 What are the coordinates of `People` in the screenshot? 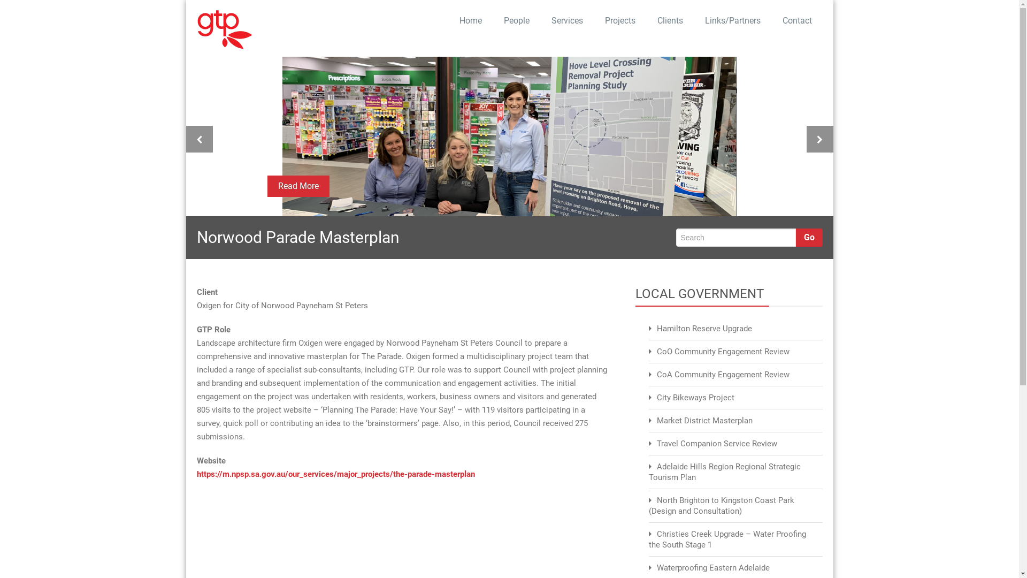 It's located at (516, 21).